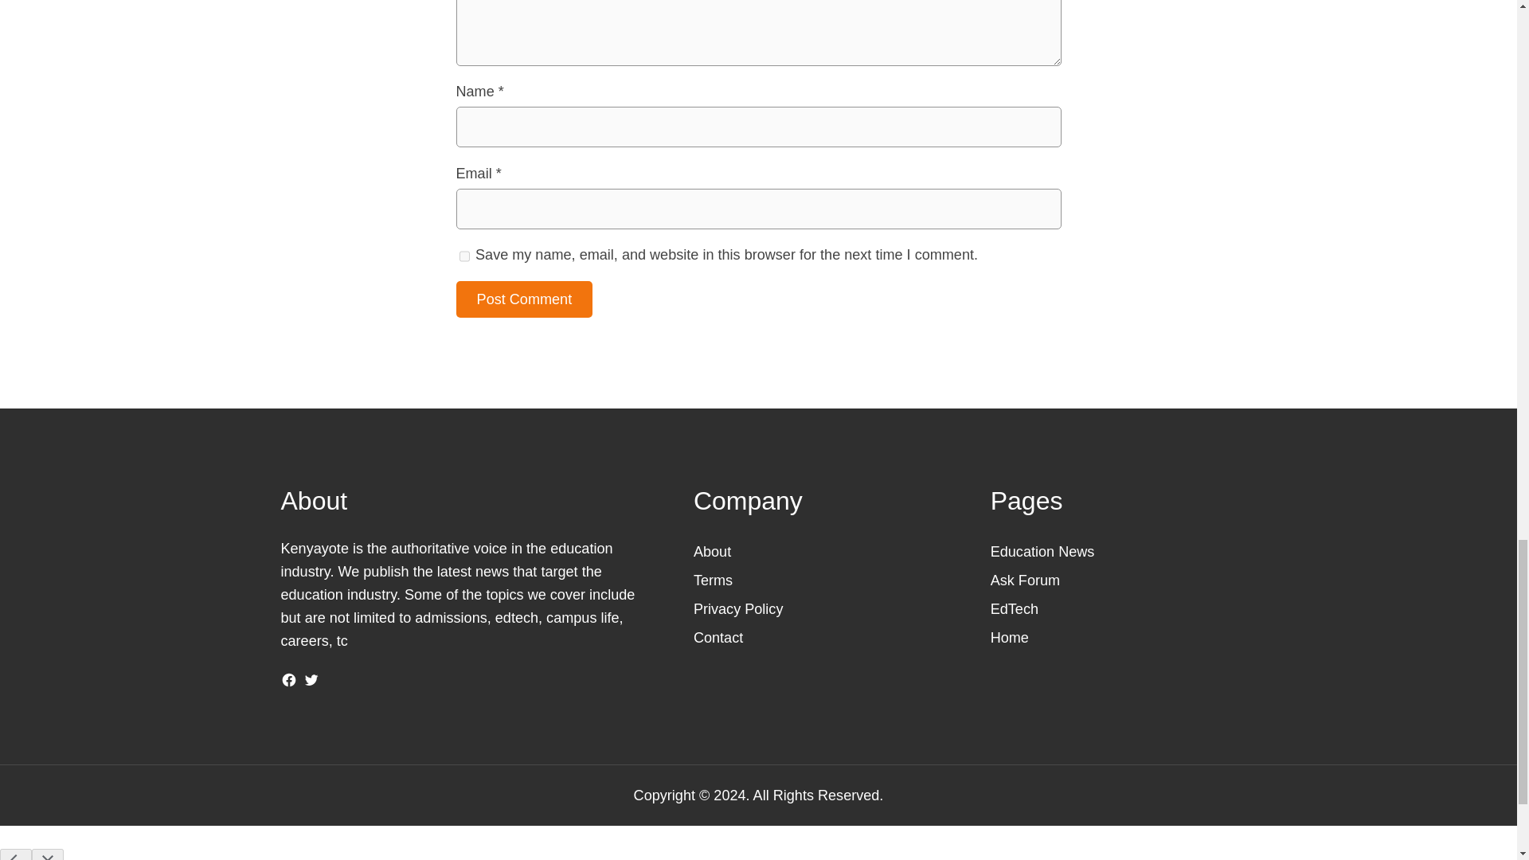 The image size is (1529, 860). I want to click on Terms, so click(713, 580).